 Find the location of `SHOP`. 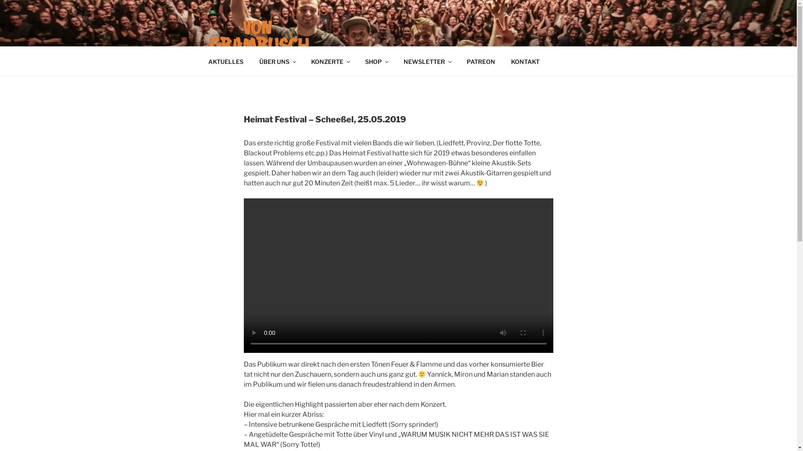

SHOP is located at coordinates (376, 61).